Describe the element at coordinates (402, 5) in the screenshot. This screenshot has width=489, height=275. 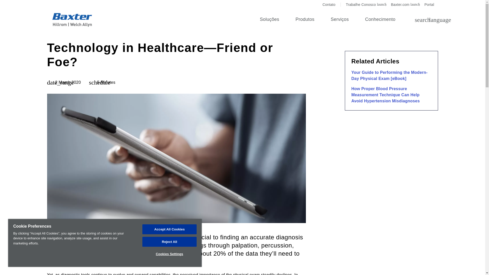
I see `Produtos` at that location.